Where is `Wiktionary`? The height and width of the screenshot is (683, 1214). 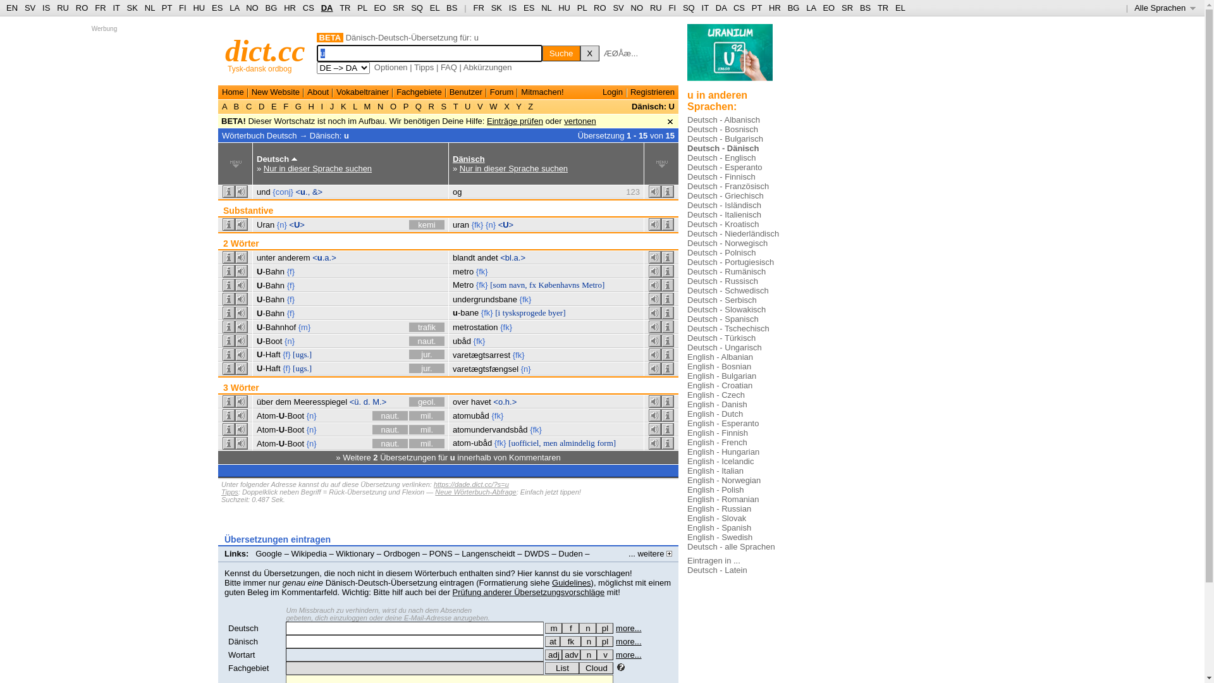
Wiktionary is located at coordinates (355, 553).